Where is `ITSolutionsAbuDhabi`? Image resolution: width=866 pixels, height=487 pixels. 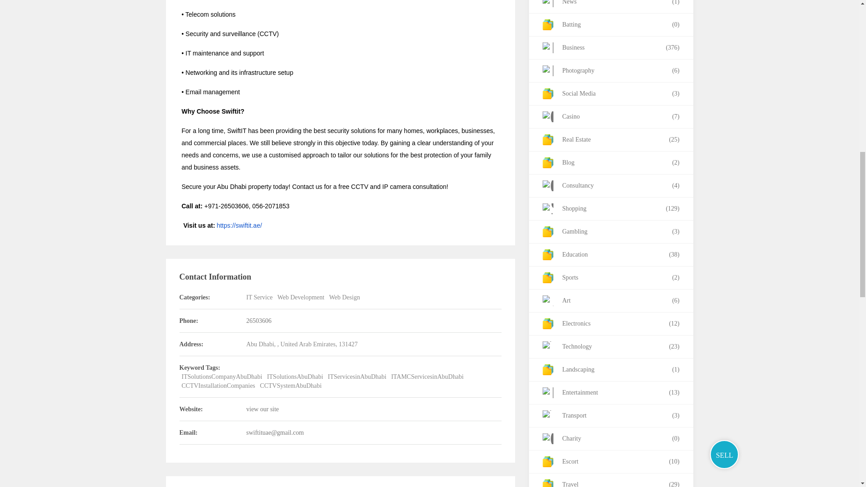 ITSolutionsAbuDhabi is located at coordinates (295, 377).